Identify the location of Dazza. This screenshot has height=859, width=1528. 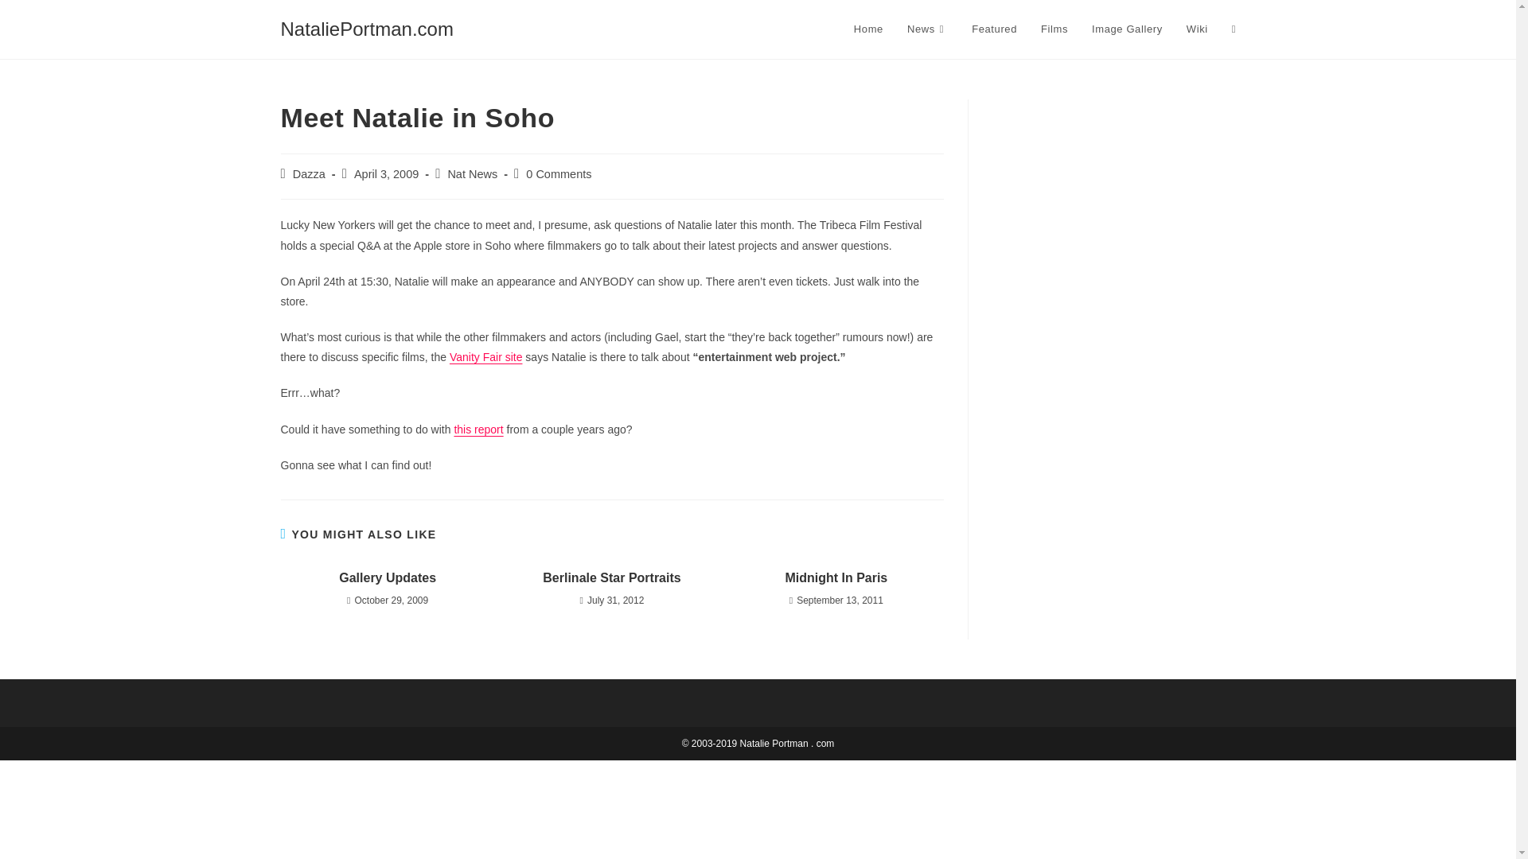
(309, 173).